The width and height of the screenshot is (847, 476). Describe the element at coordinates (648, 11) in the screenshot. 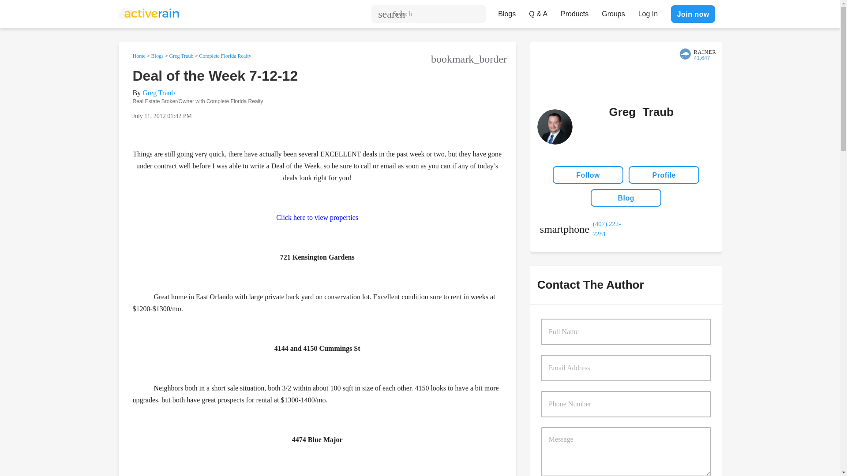

I see `Log In` at that location.